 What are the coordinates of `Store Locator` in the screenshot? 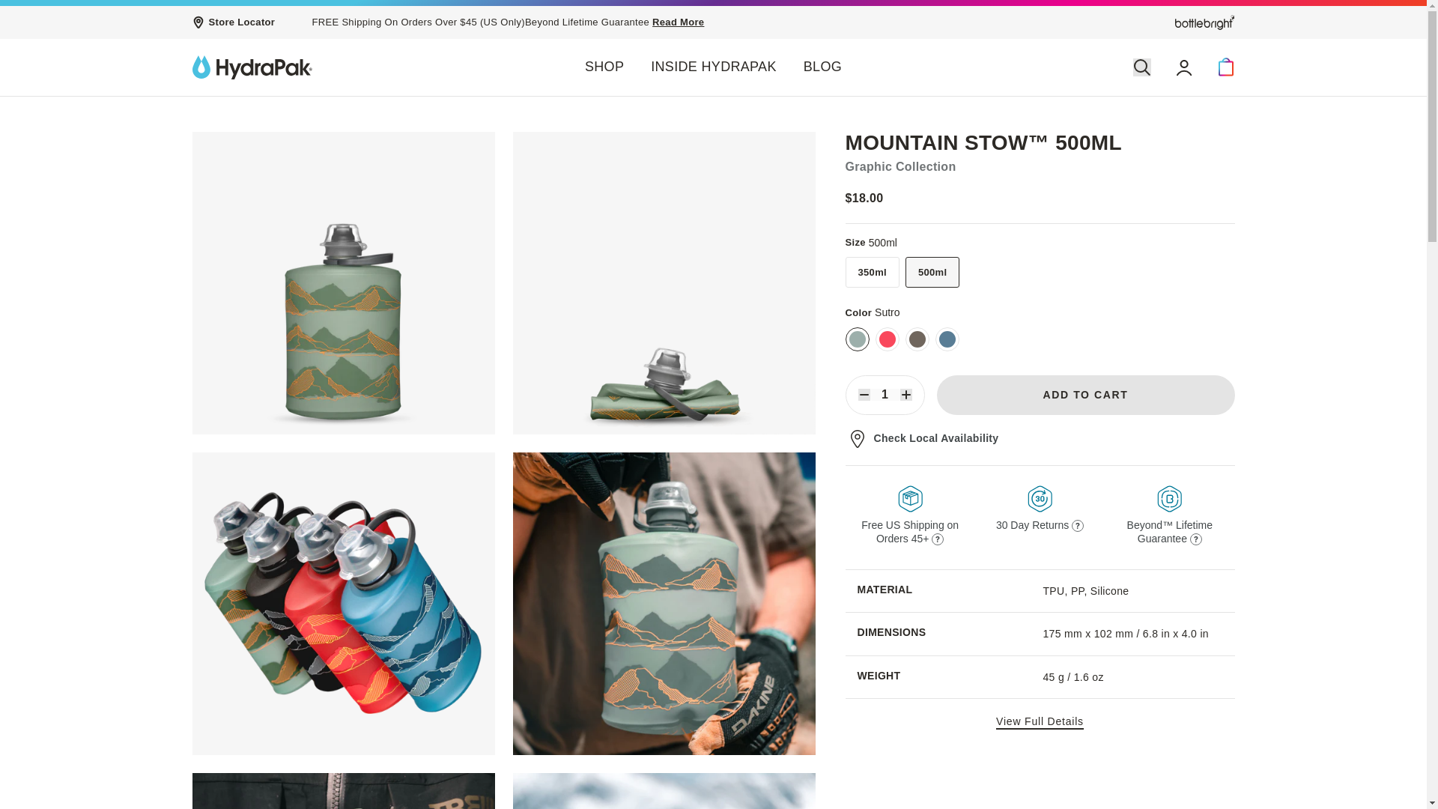 It's located at (232, 22).